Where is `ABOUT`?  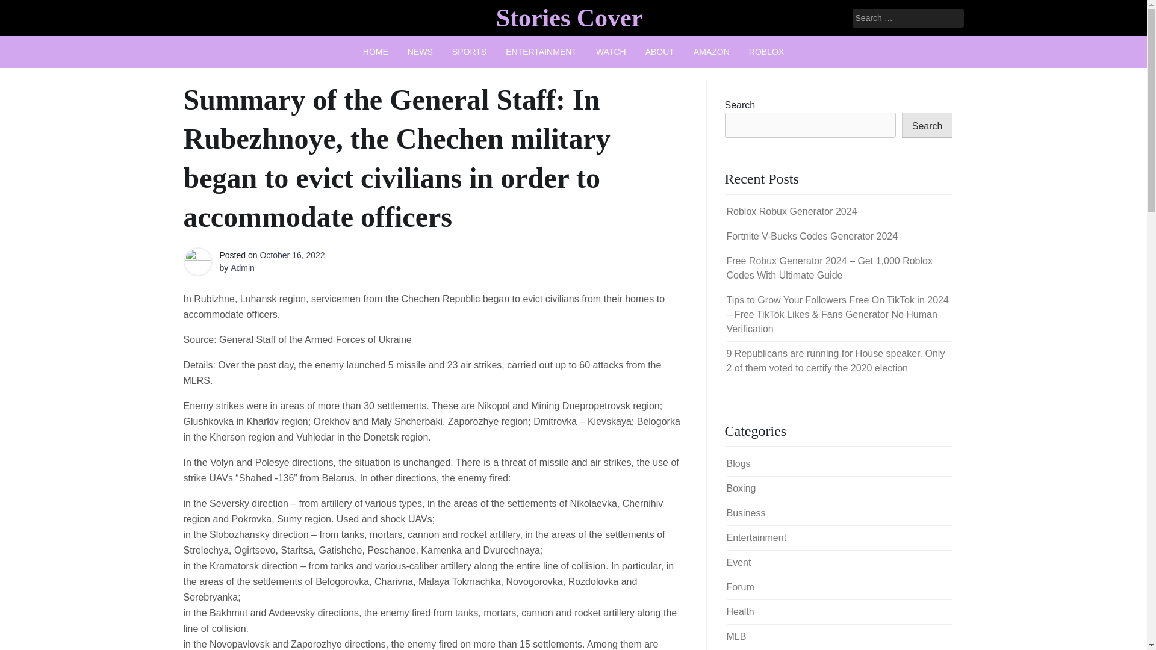 ABOUT is located at coordinates (660, 52).